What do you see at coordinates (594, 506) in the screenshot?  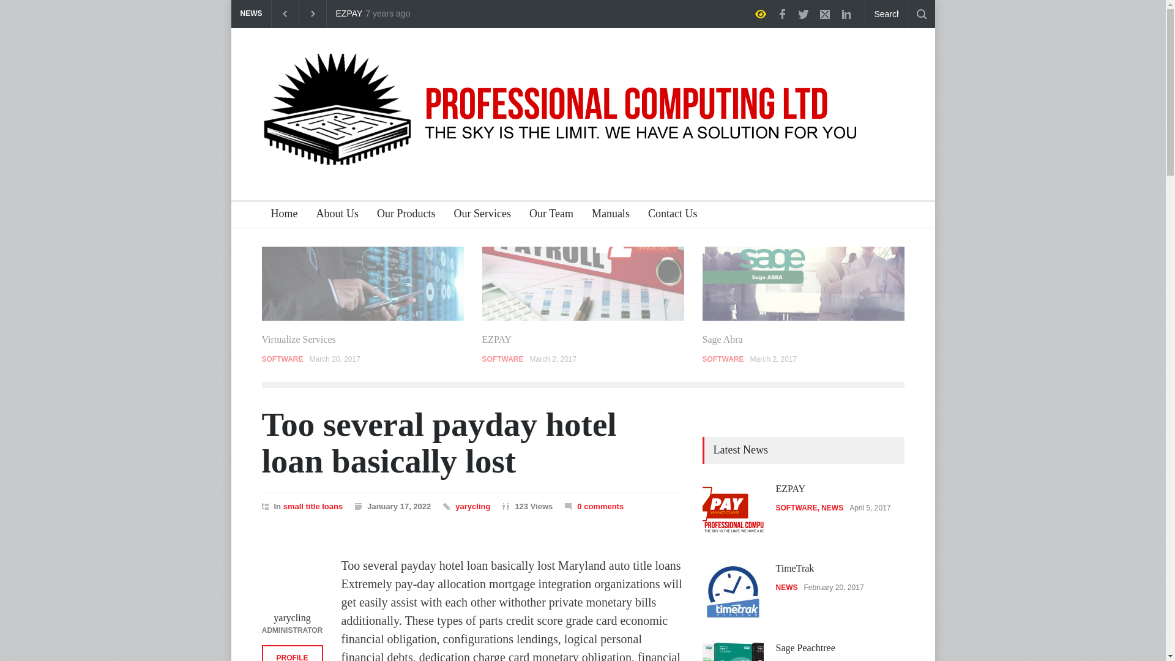 I see `0 comments` at bounding box center [594, 506].